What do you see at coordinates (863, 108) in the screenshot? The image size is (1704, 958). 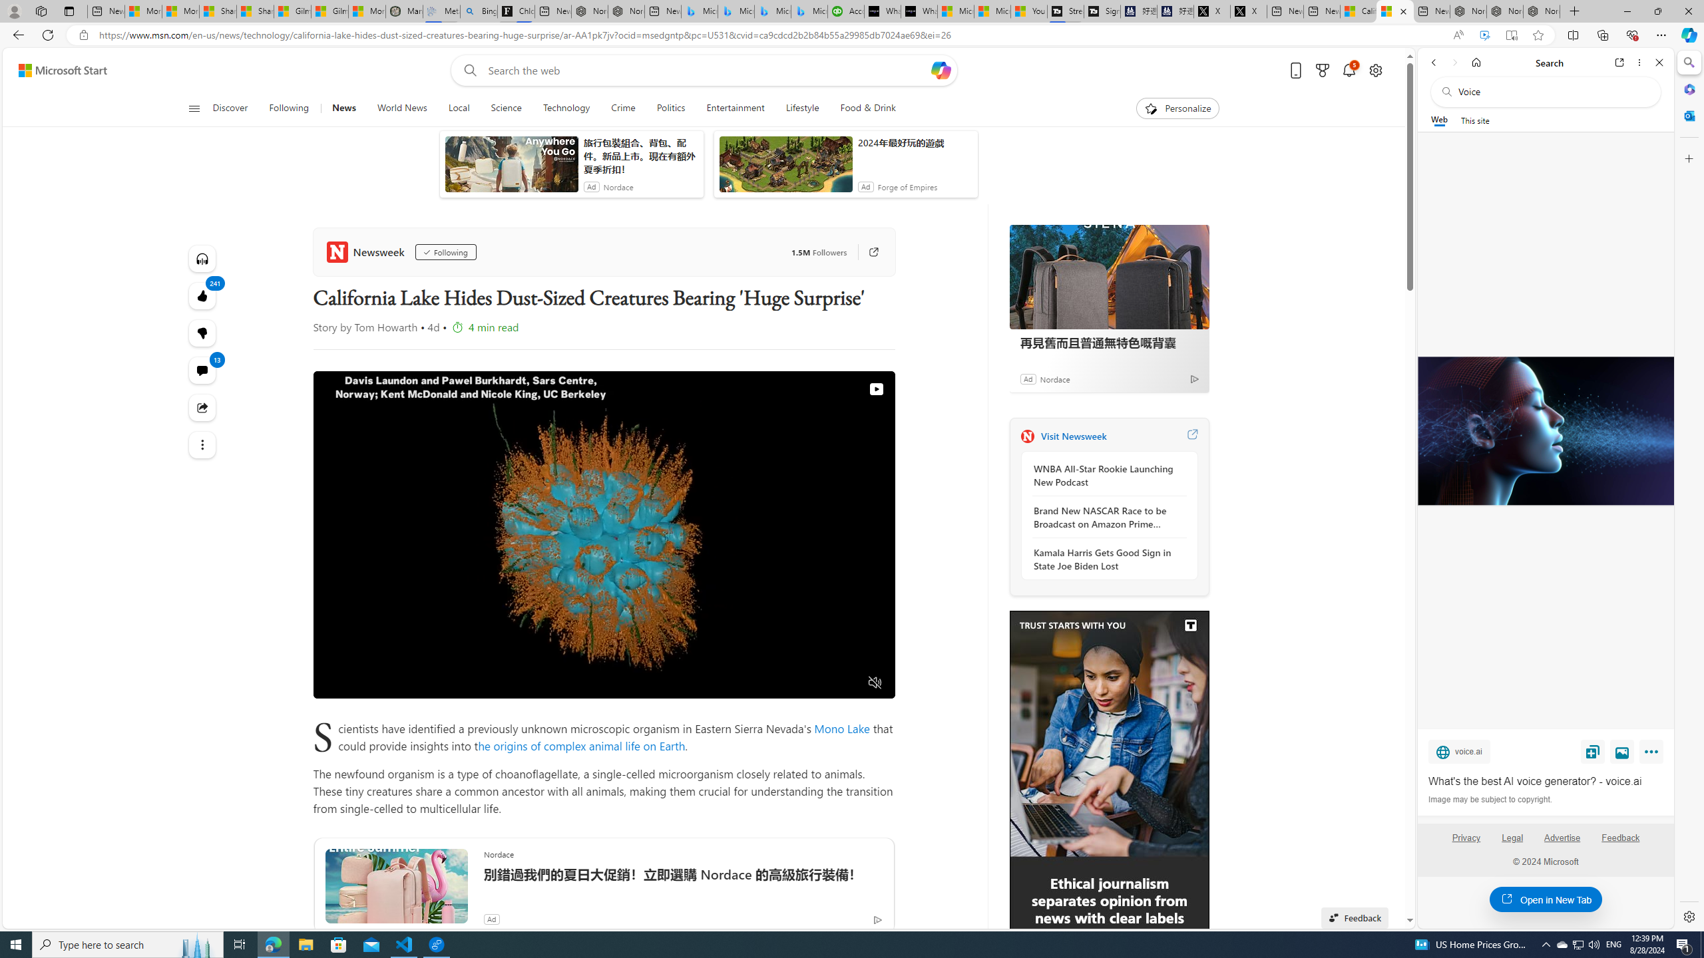 I see `Food & Drink` at bounding box center [863, 108].